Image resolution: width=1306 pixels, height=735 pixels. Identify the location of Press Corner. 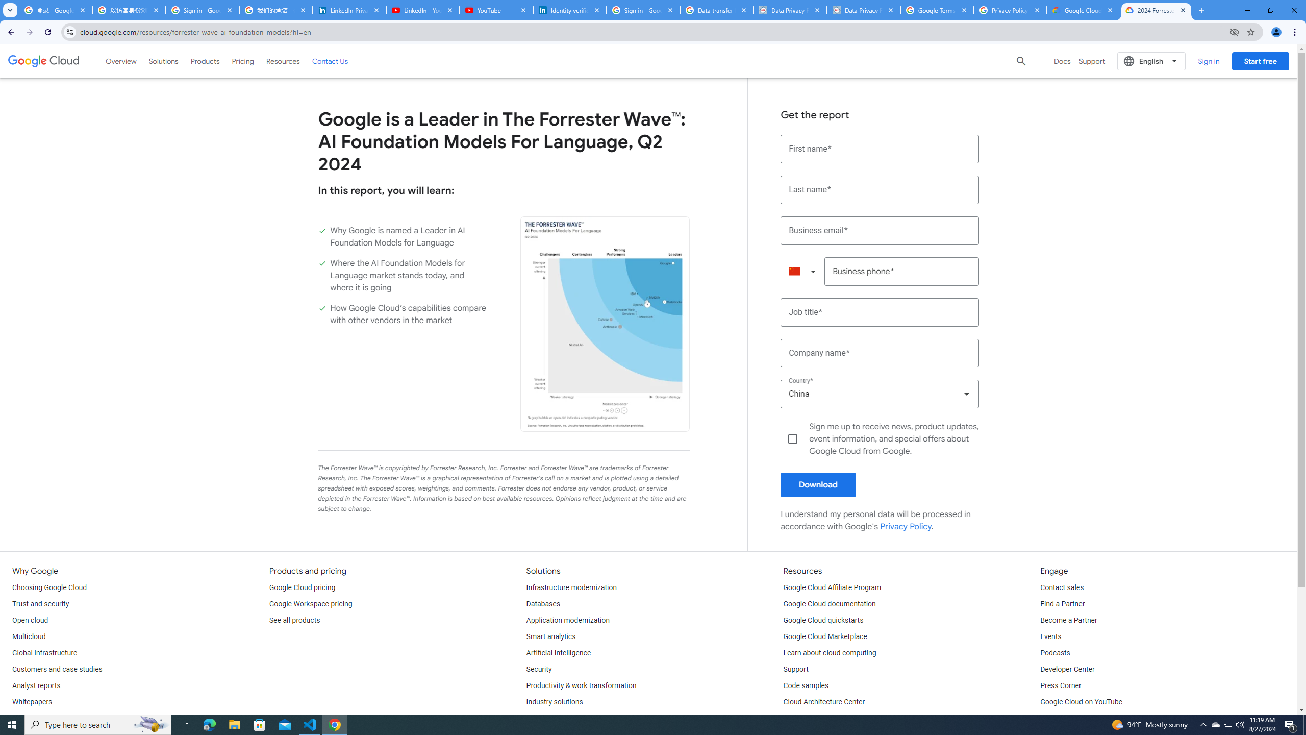
(1060, 685).